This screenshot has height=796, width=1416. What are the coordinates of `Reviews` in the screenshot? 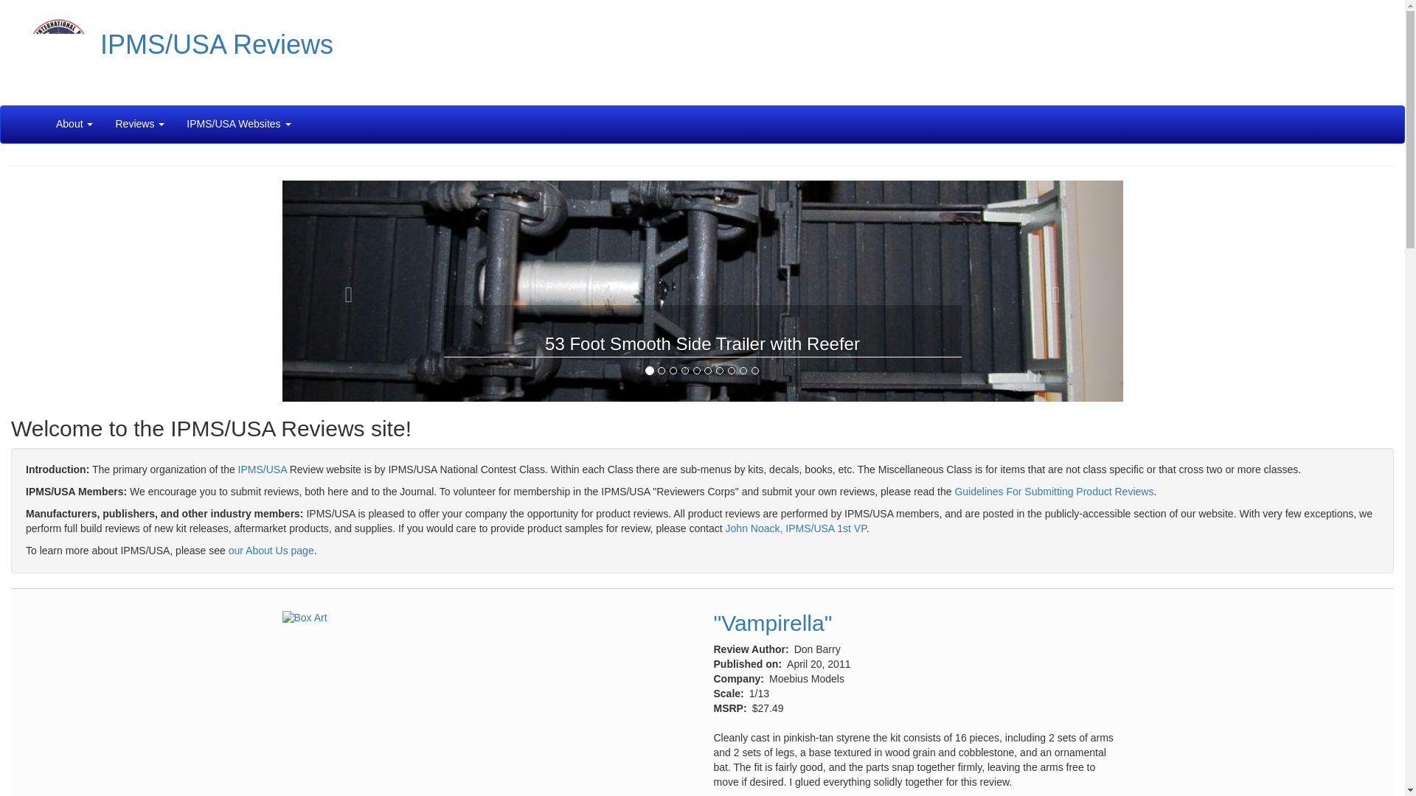 It's located at (139, 124).